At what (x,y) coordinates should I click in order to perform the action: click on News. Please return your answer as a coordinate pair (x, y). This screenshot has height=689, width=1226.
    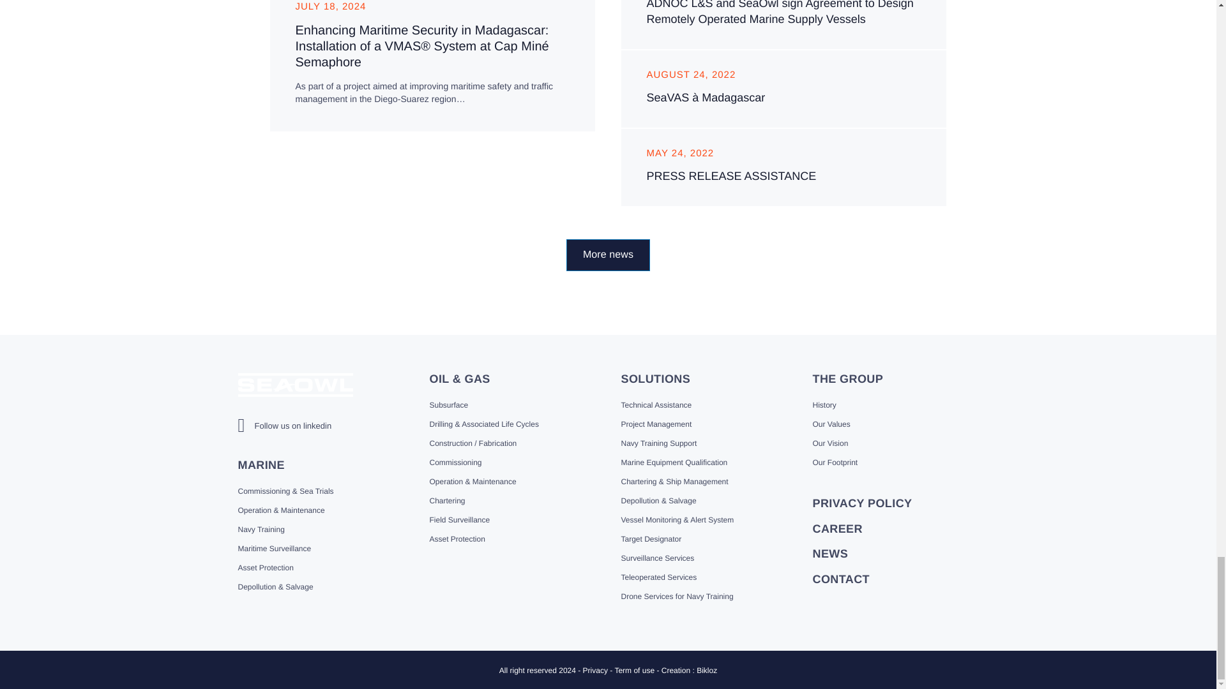
    Looking at the image, I should click on (830, 554).